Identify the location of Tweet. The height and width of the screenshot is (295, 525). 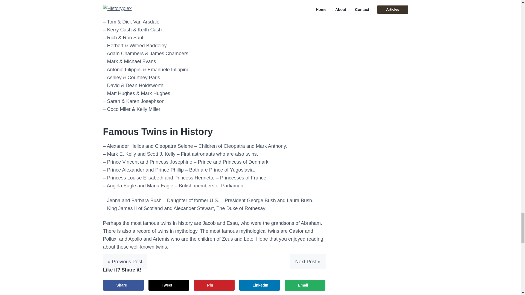
(169, 285).